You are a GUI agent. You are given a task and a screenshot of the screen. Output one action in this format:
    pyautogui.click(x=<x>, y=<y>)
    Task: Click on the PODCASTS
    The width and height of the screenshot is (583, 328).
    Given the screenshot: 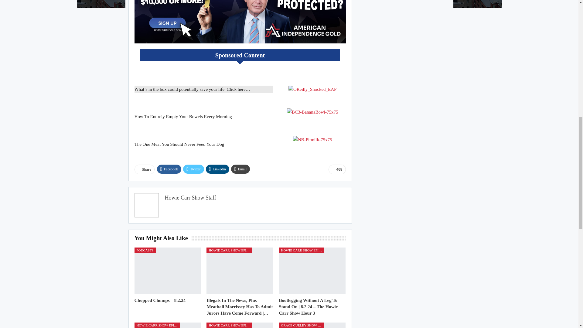 What is the action you would take?
    pyautogui.click(x=145, y=250)
    